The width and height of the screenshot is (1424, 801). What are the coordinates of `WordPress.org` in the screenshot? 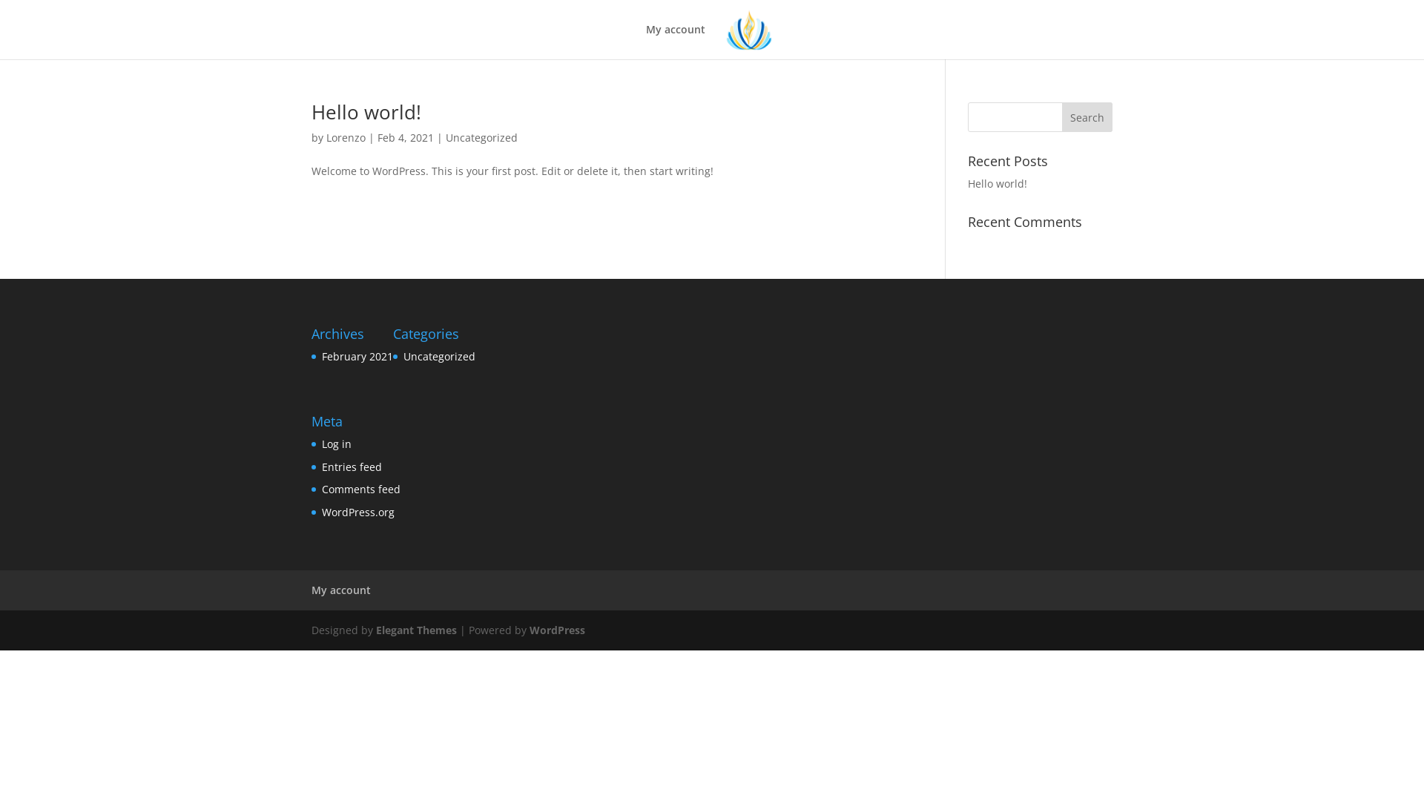 It's located at (358, 512).